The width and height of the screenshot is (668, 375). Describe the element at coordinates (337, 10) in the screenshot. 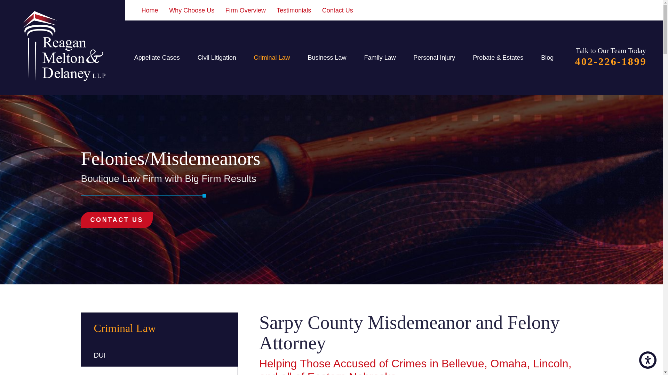

I see `Contact Us` at that location.